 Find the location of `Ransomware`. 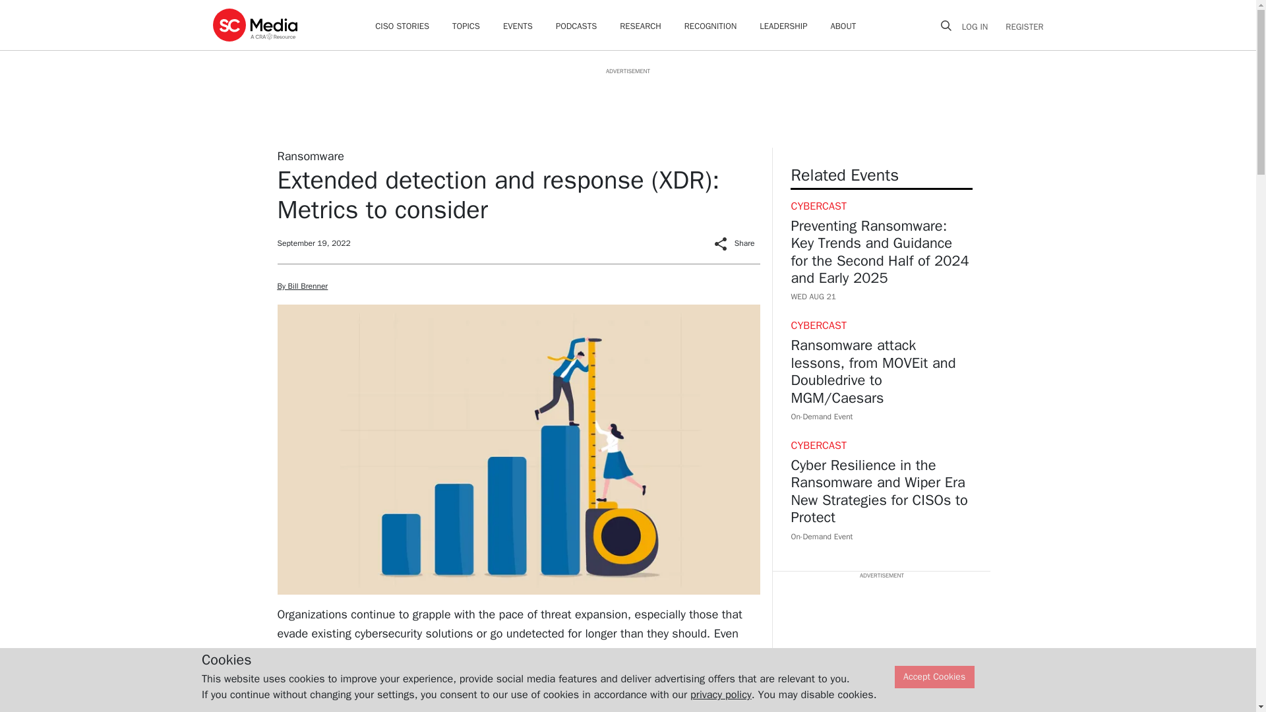

Ransomware is located at coordinates (310, 156).